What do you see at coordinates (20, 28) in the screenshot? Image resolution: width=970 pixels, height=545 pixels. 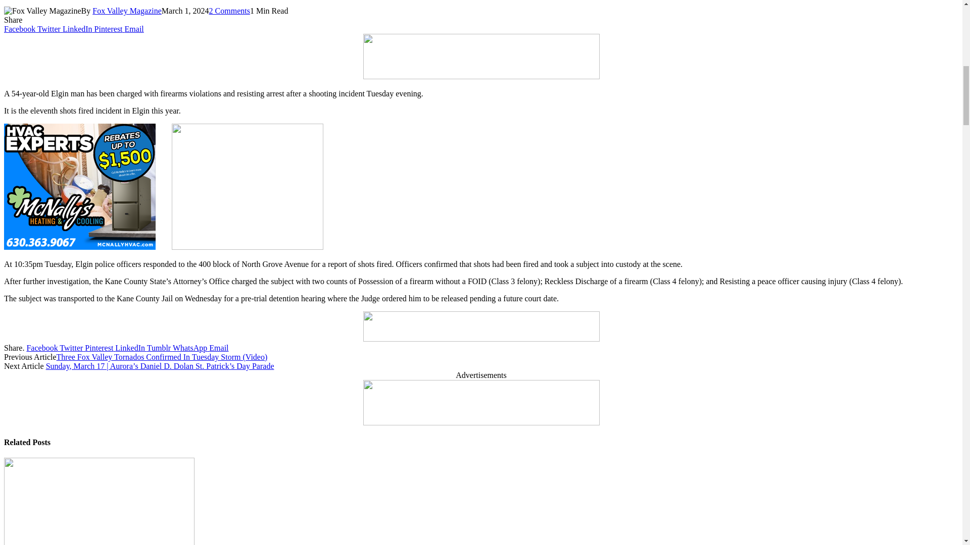 I see `Facebook` at bounding box center [20, 28].